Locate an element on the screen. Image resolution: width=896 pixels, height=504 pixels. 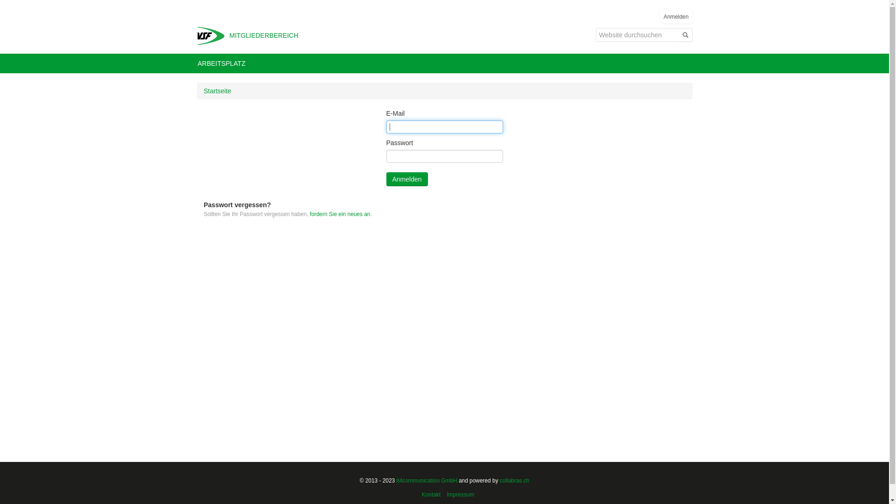
MITGLIEDERBEREICH is located at coordinates (211, 35).